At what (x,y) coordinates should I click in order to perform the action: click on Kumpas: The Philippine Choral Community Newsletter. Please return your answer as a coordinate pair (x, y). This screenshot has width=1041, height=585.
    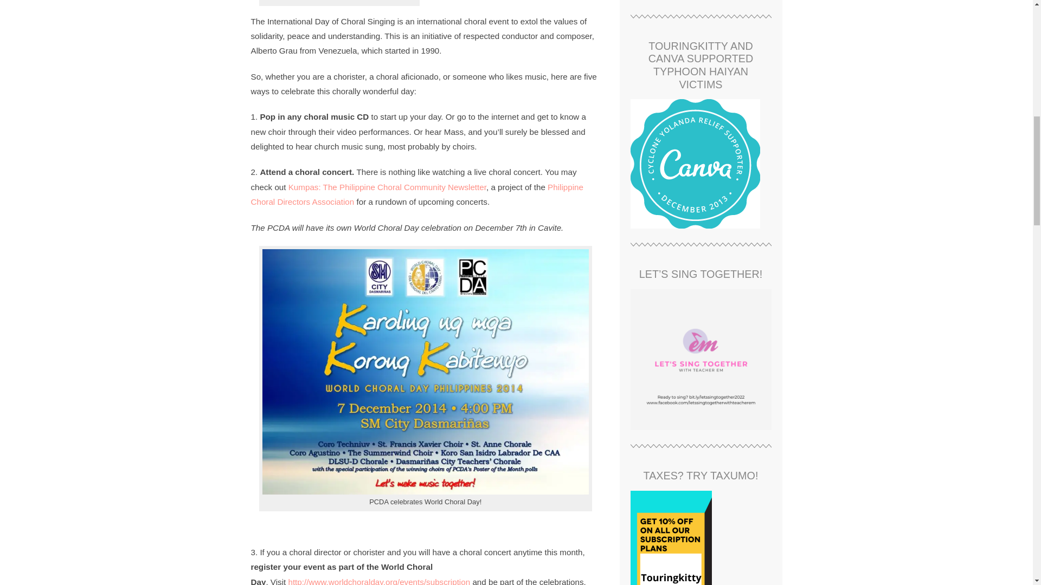
    Looking at the image, I should click on (387, 187).